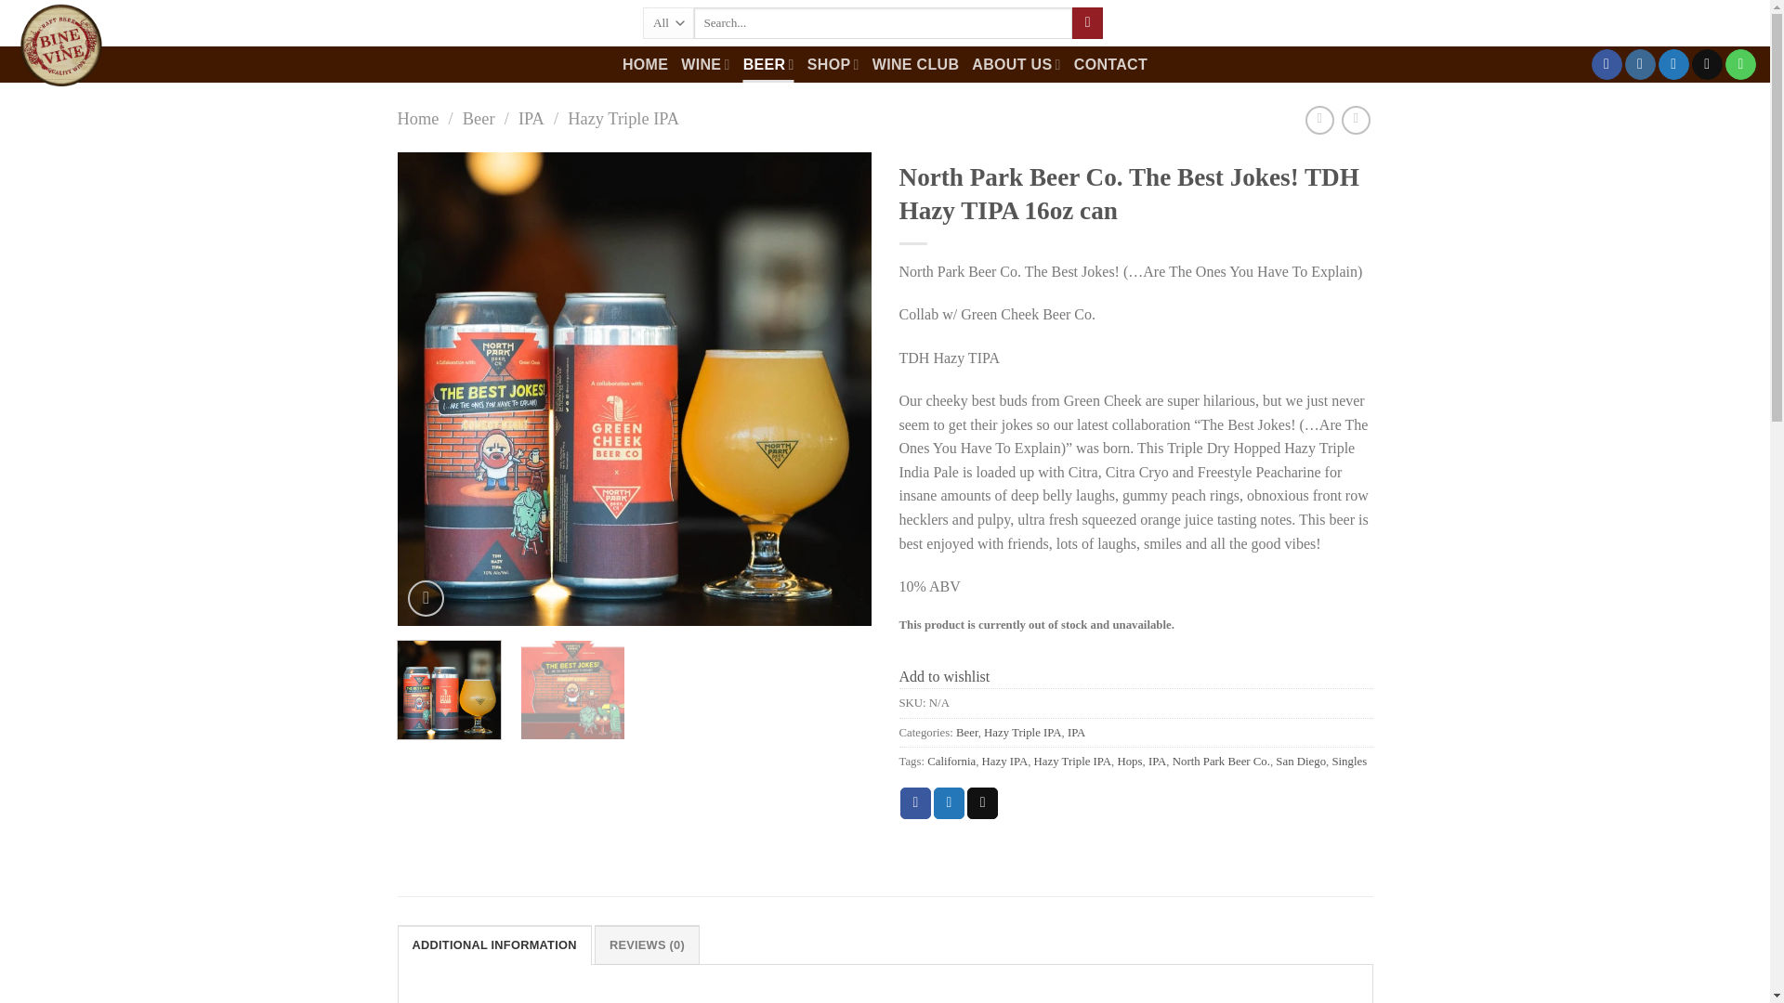 The width and height of the screenshot is (1784, 1003). I want to click on HOME, so click(645, 64).